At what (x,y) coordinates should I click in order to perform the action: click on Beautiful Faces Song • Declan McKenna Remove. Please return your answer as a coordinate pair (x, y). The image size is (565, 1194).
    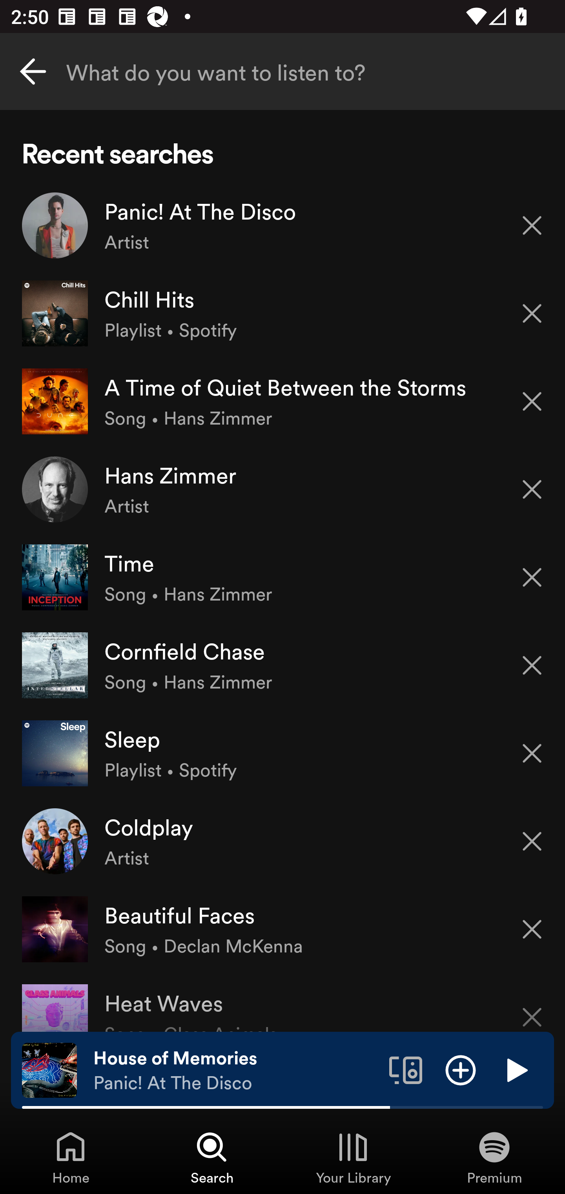
    Looking at the image, I should click on (282, 928).